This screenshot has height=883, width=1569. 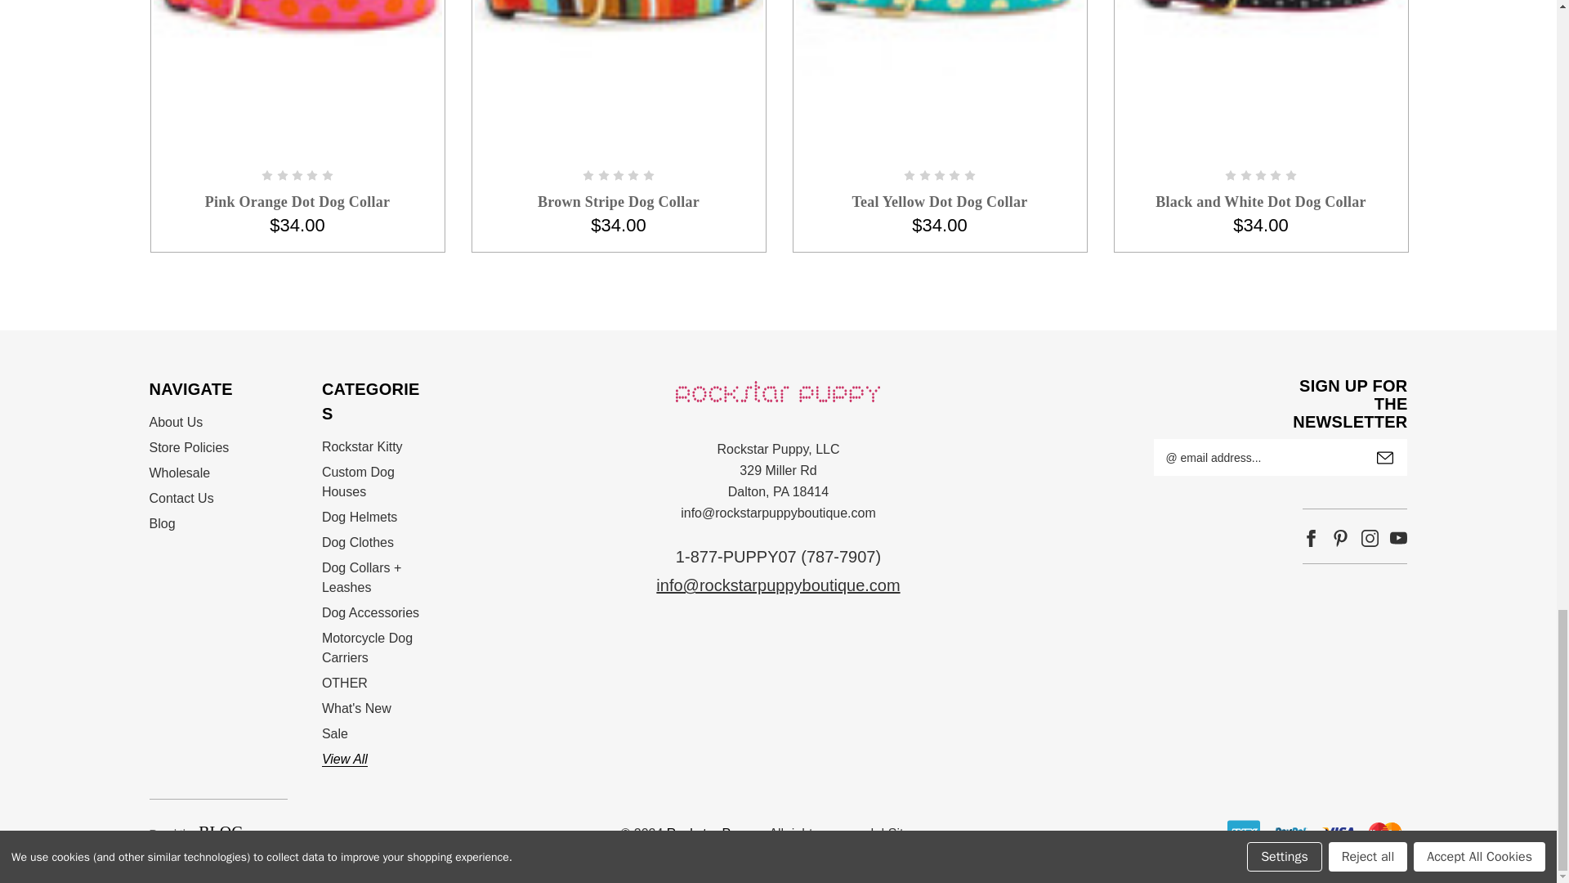 I want to click on Black and White Dot Dog Collar, so click(x=1260, y=40).